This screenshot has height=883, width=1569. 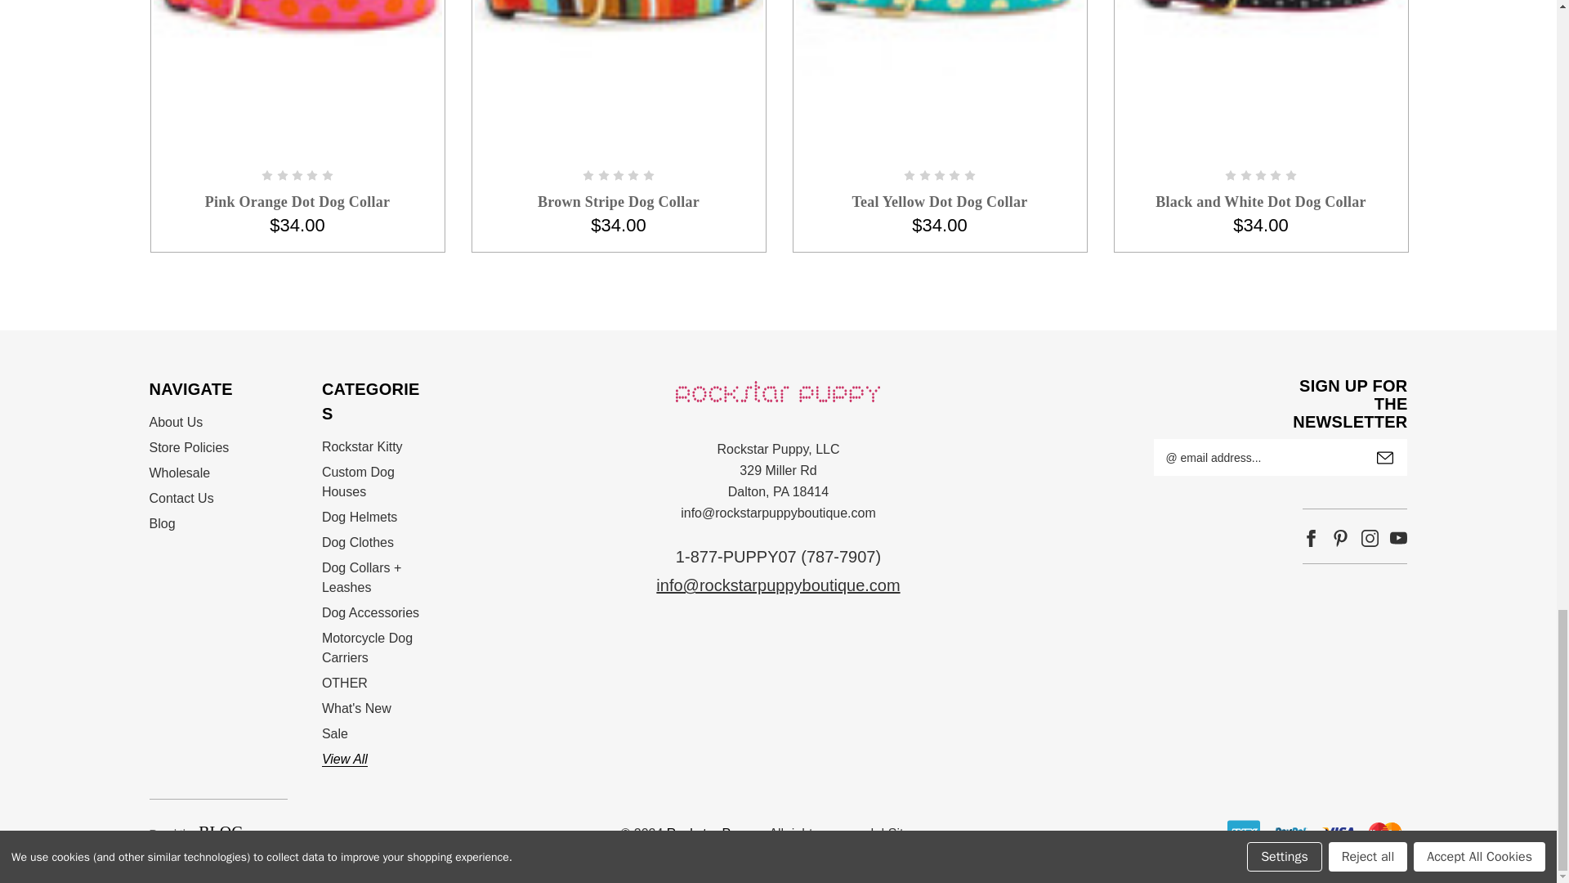 I want to click on Black and White Dot Dog Collar, so click(x=1260, y=40).